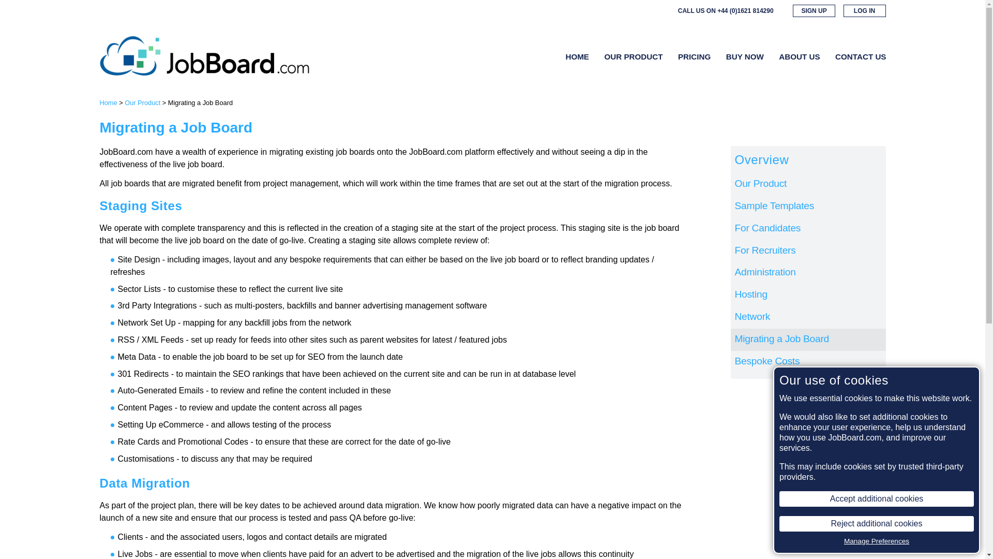 The image size is (993, 559). Describe the element at coordinates (808, 317) in the screenshot. I see `Network` at that location.